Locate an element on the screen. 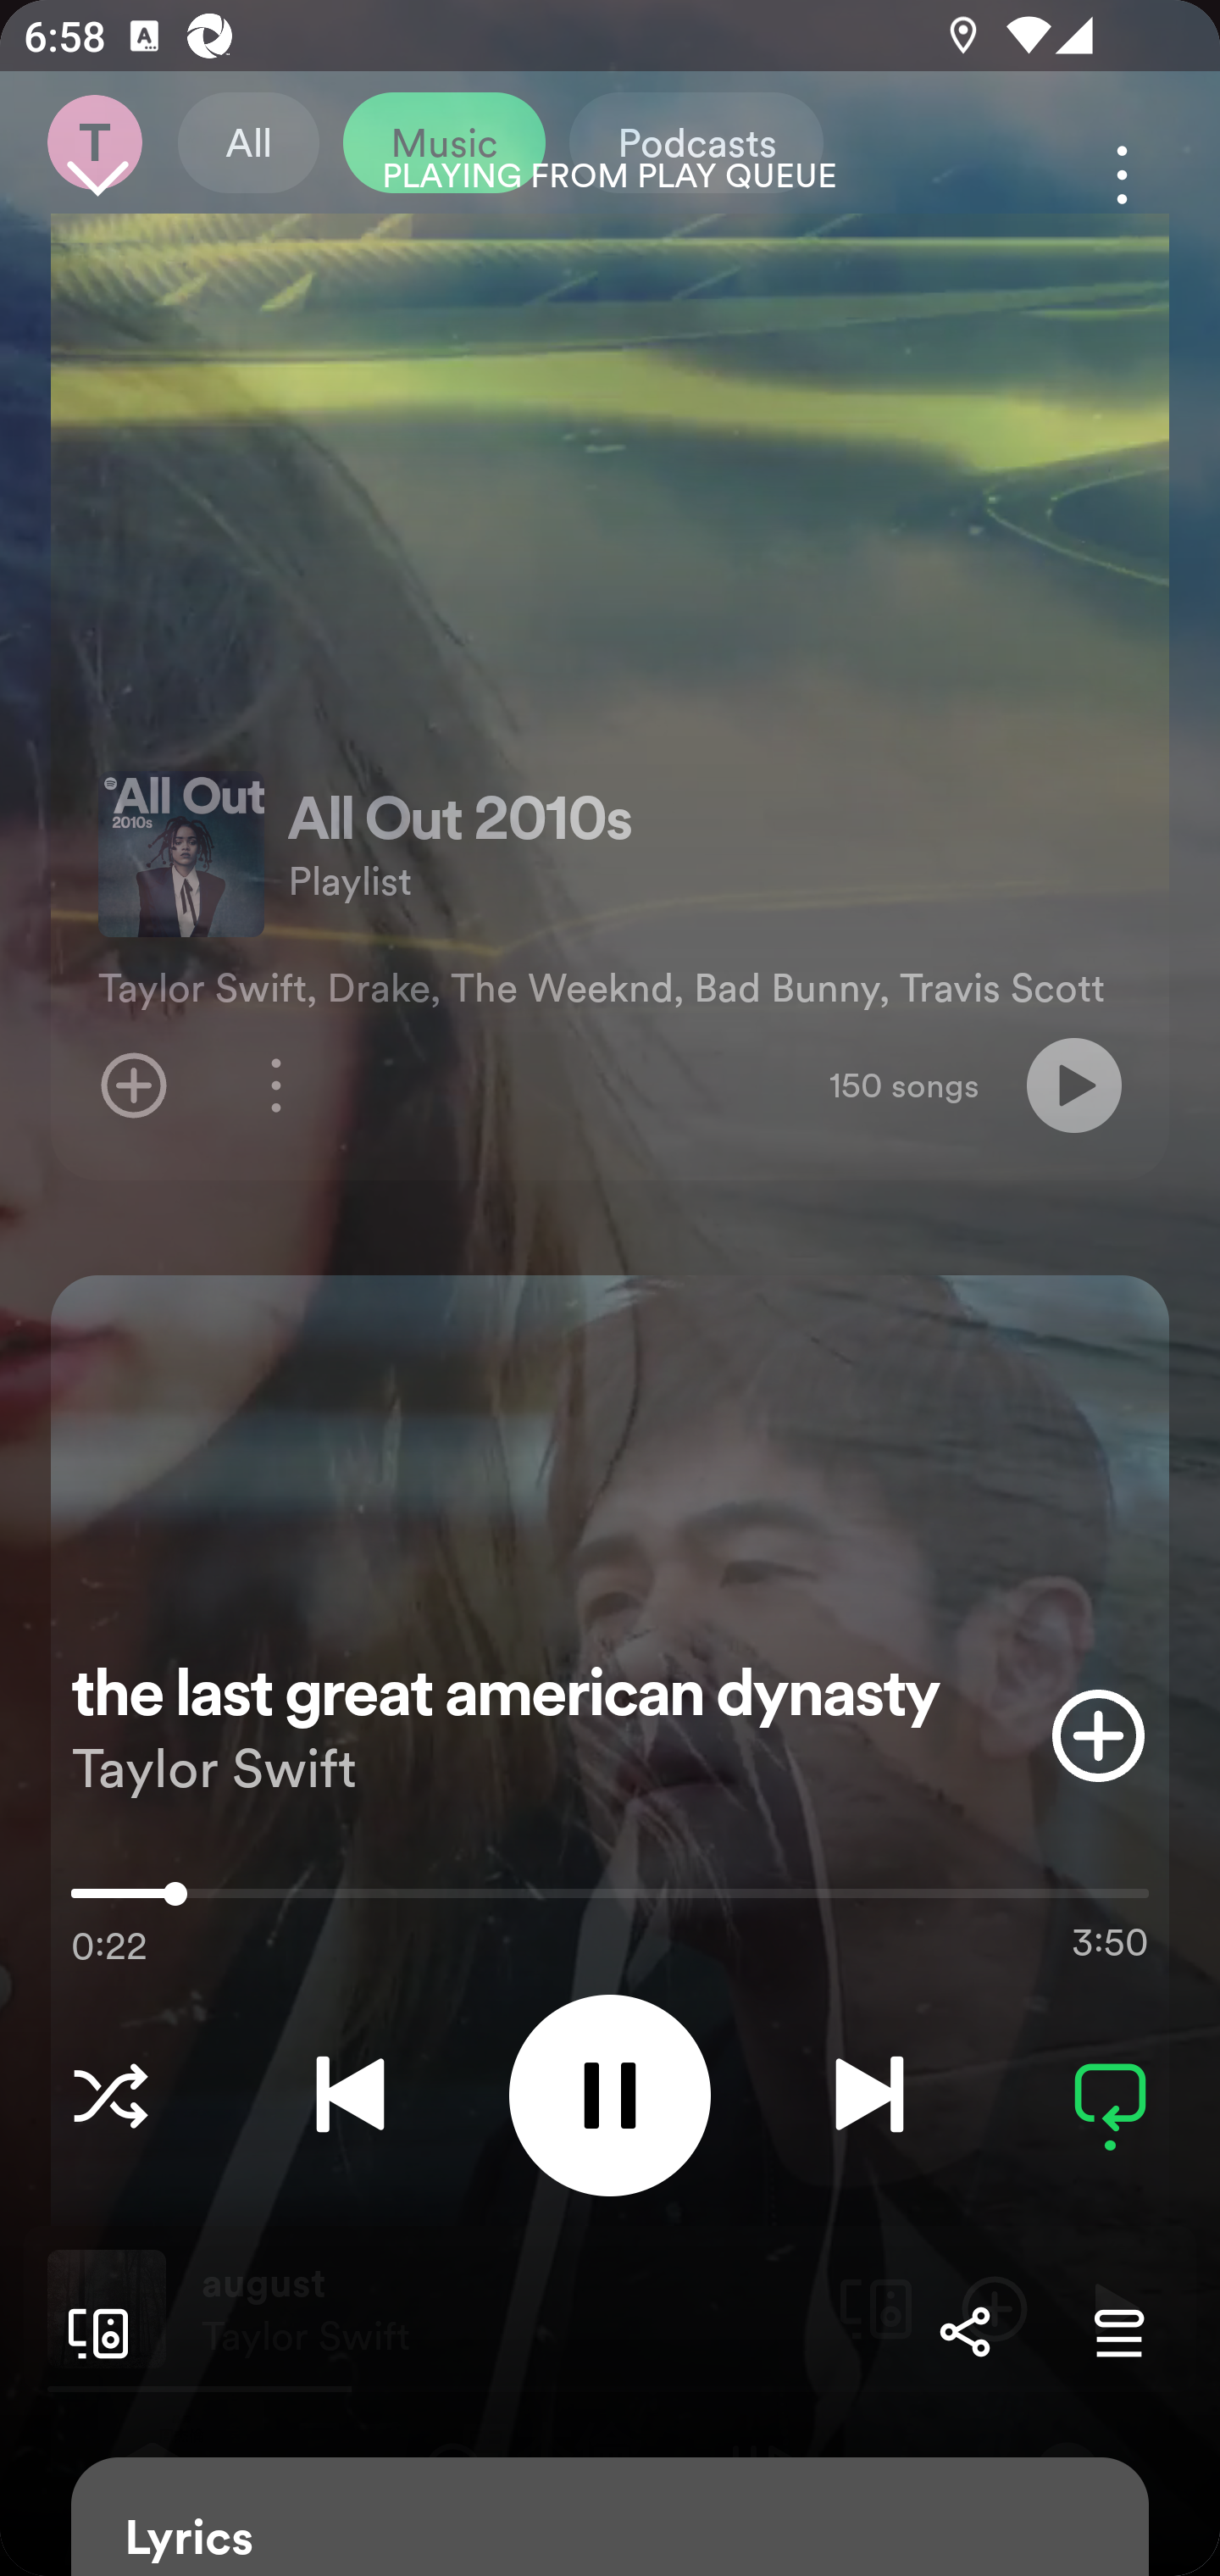 This screenshot has width=1220, height=2576. Choose a Listening Mode is located at coordinates (110, 2095).